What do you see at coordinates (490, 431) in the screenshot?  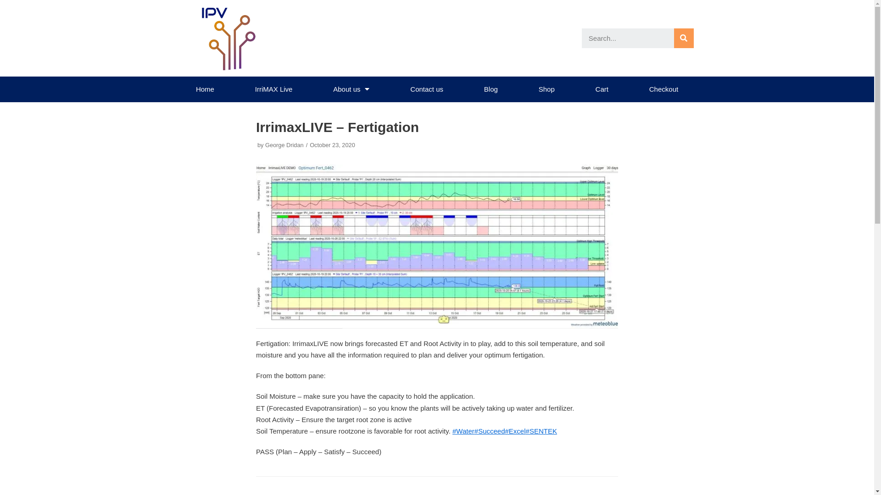 I see `#Succeed` at bounding box center [490, 431].